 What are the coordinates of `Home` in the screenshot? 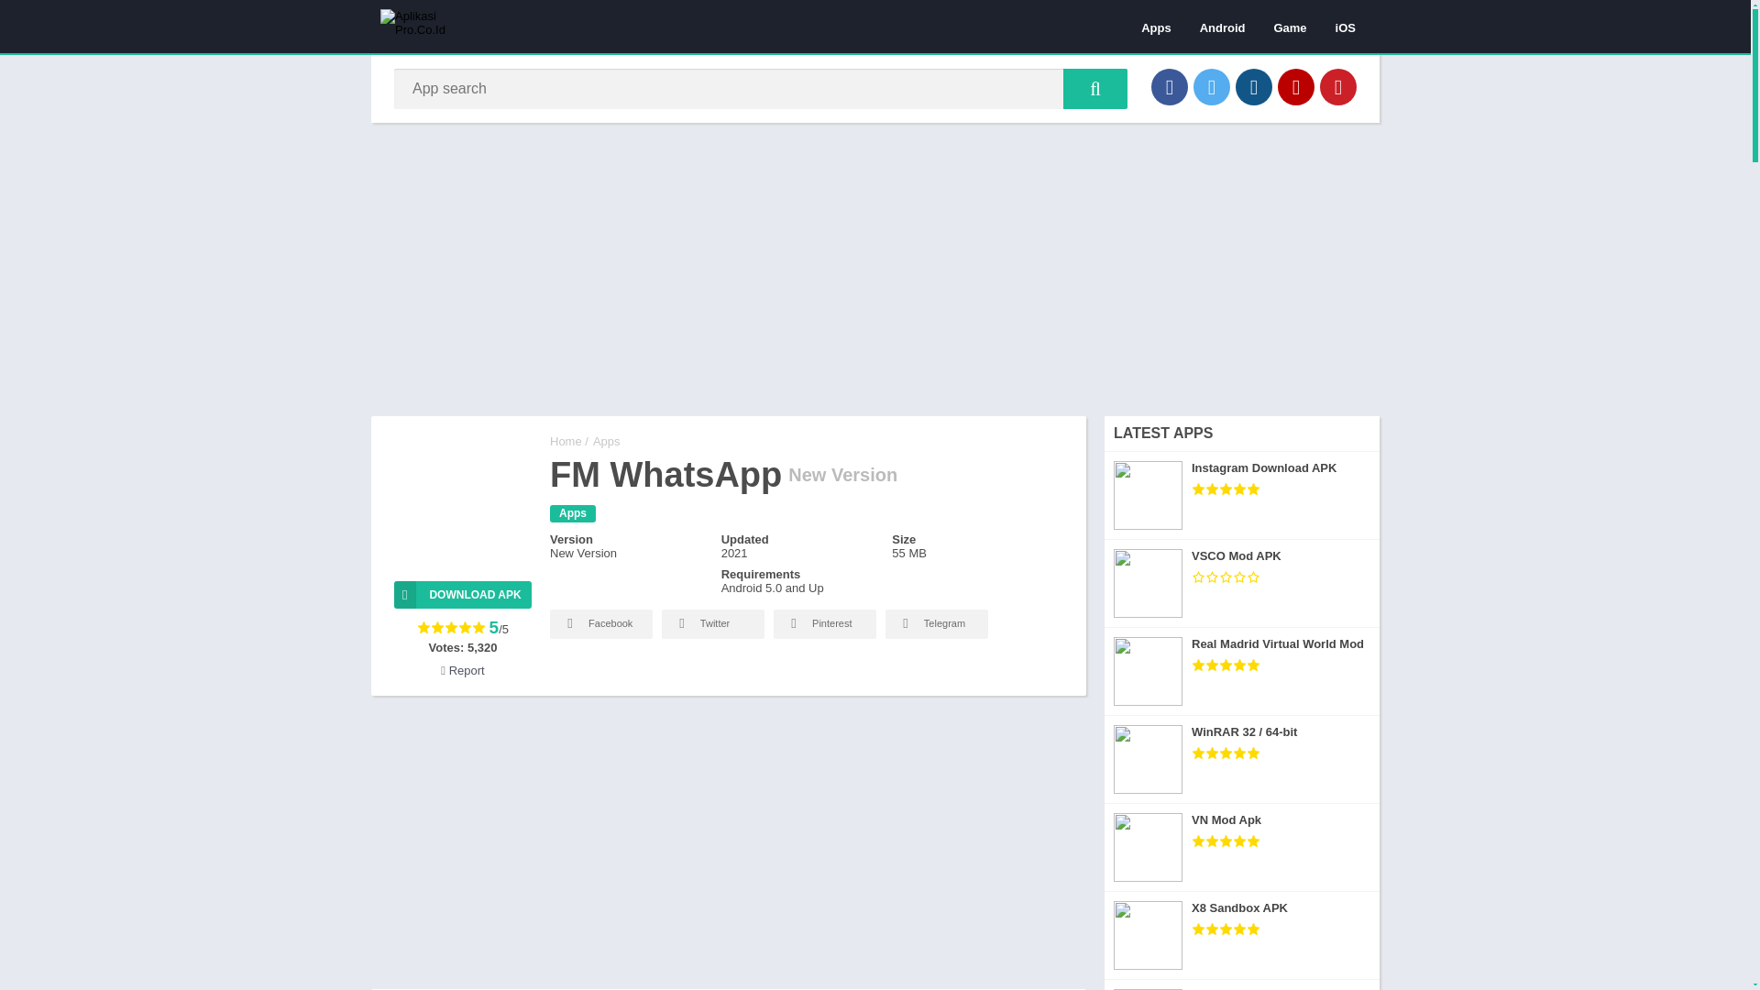 It's located at (566, 442).